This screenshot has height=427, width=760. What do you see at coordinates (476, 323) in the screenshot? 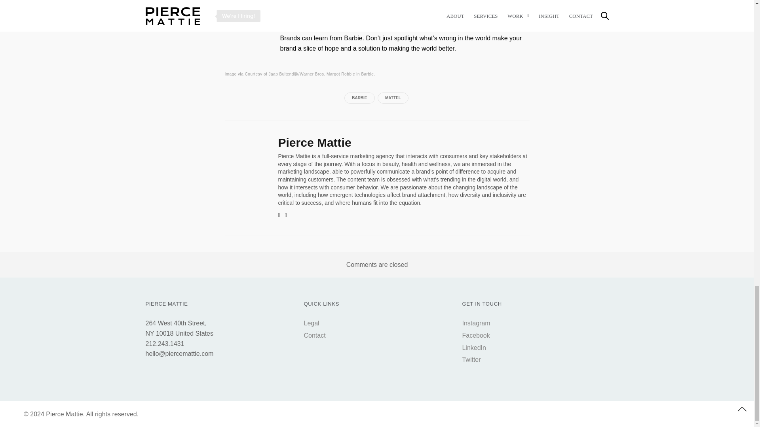
I see `Instagram` at bounding box center [476, 323].